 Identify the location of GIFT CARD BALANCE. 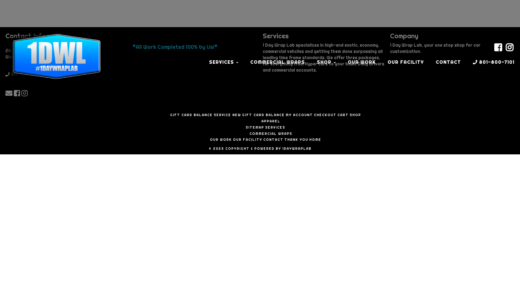
(191, 115).